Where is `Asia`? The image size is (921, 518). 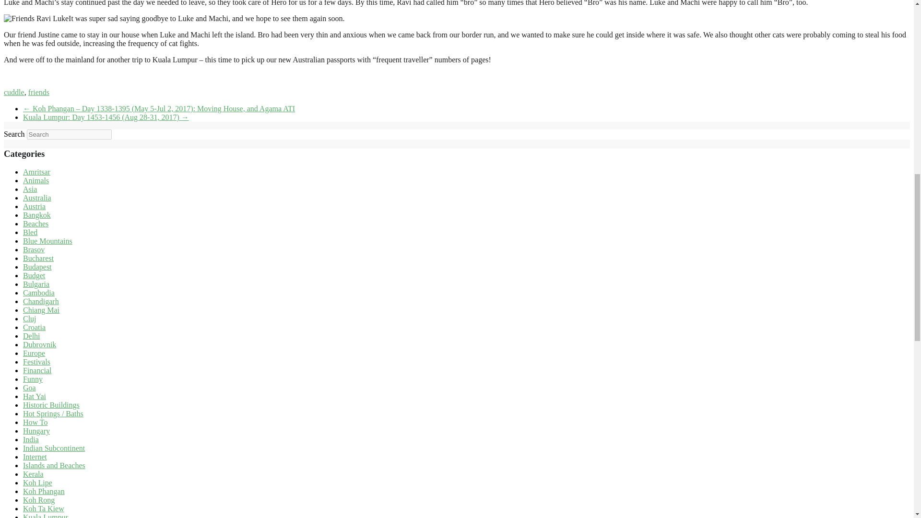 Asia is located at coordinates (30, 189).